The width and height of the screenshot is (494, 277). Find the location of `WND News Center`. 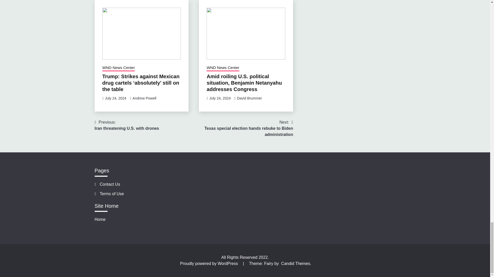

WND News Center is located at coordinates (116, 98).